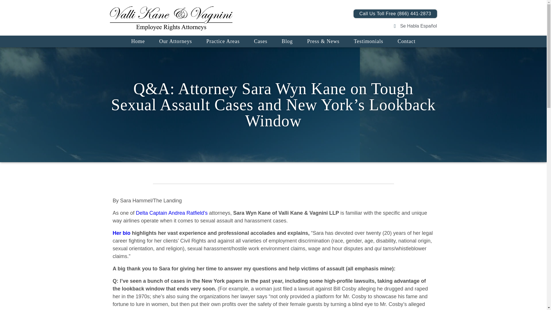  What do you see at coordinates (261, 41) in the screenshot?
I see `Cases` at bounding box center [261, 41].